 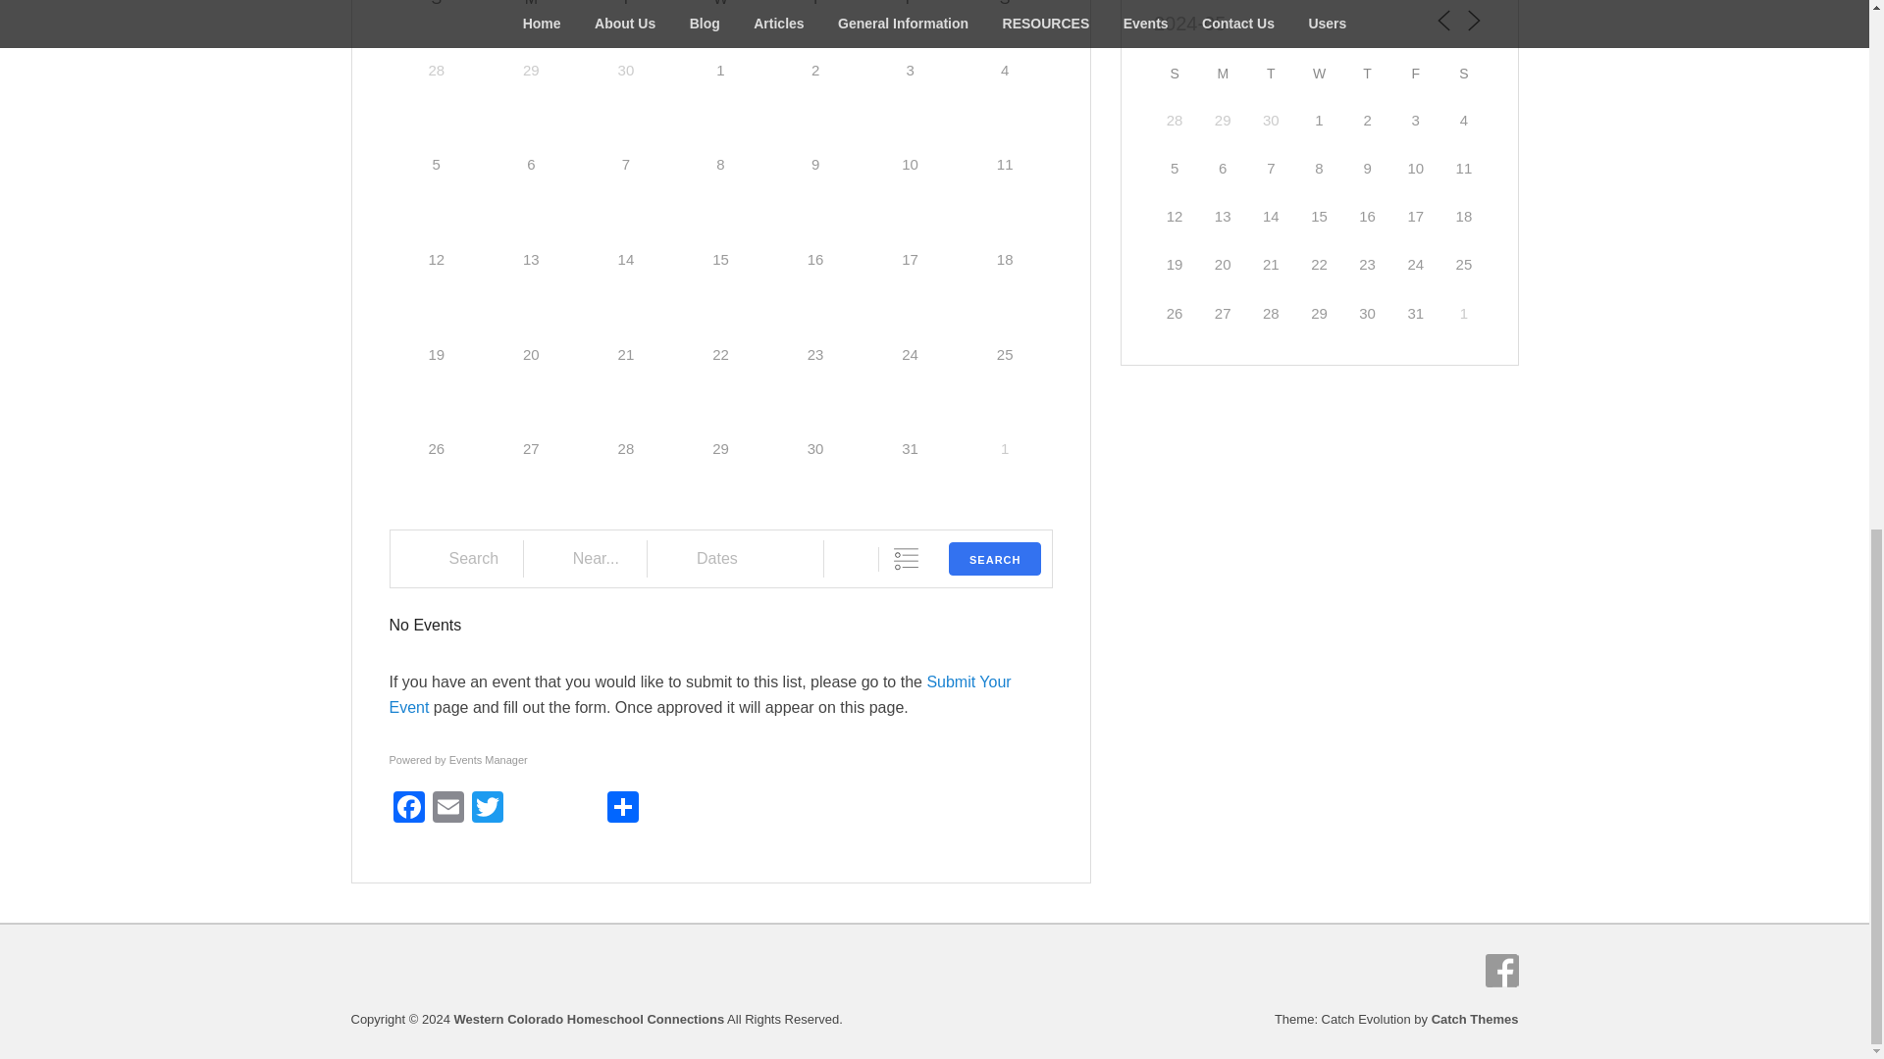 I want to click on Grouped Lists, so click(x=906, y=559).